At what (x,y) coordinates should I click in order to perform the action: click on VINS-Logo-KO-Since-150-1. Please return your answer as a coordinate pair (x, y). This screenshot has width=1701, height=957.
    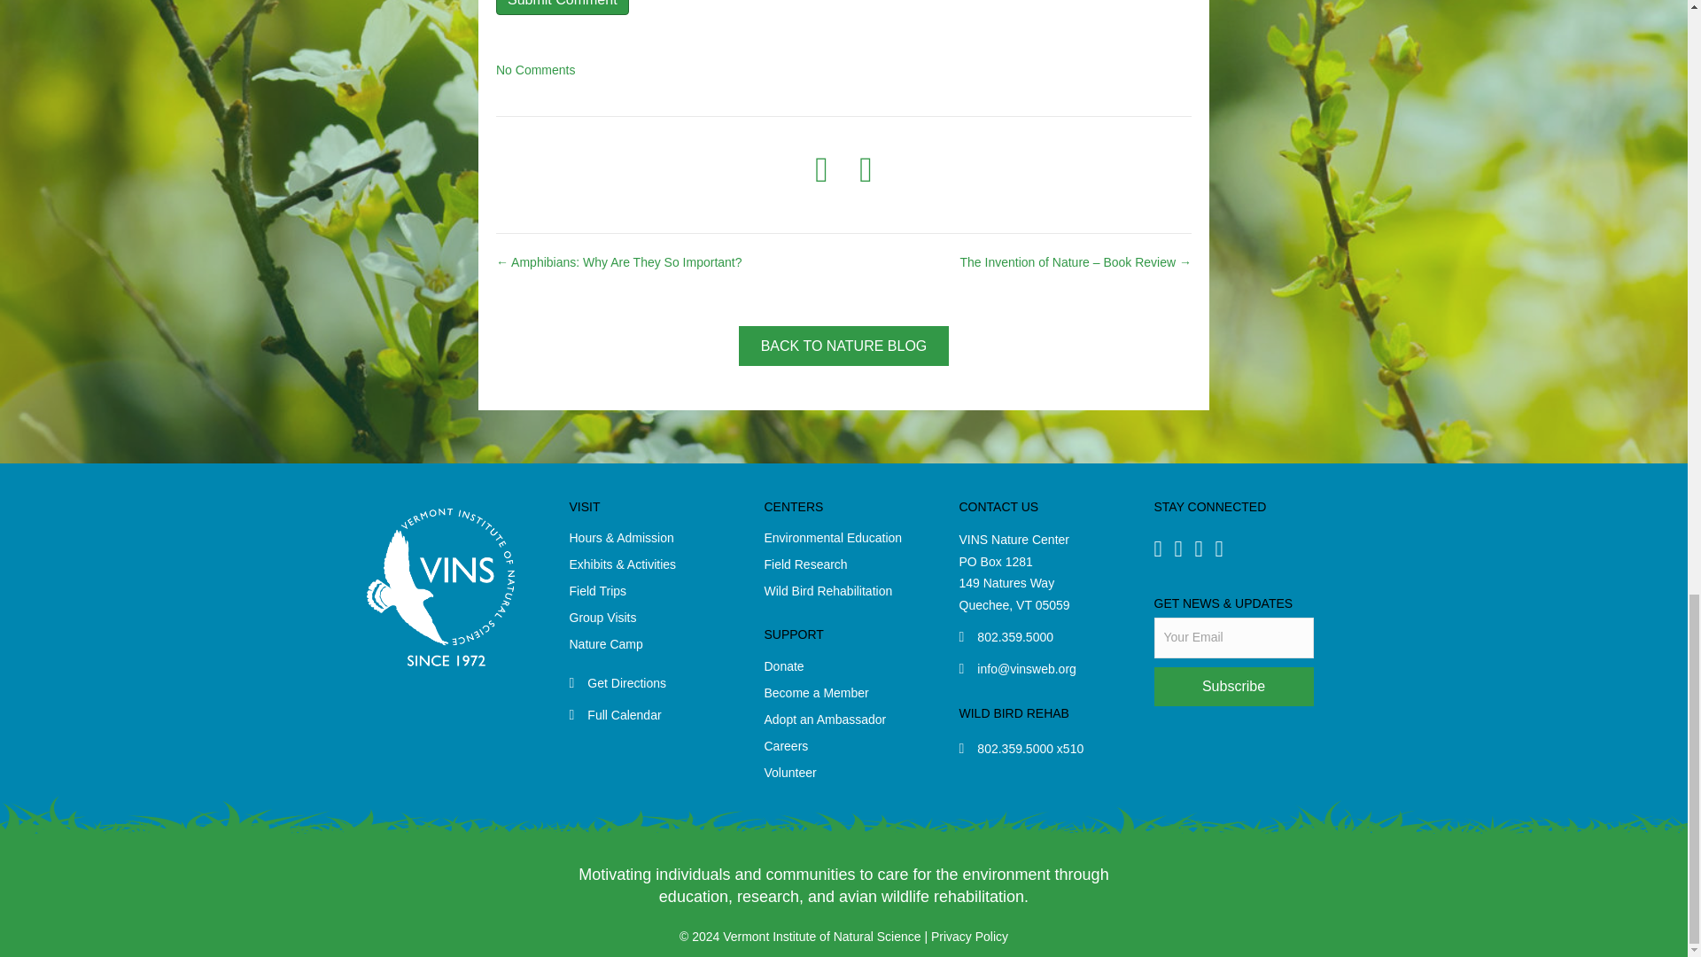
    Looking at the image, I should click on (439, 587).